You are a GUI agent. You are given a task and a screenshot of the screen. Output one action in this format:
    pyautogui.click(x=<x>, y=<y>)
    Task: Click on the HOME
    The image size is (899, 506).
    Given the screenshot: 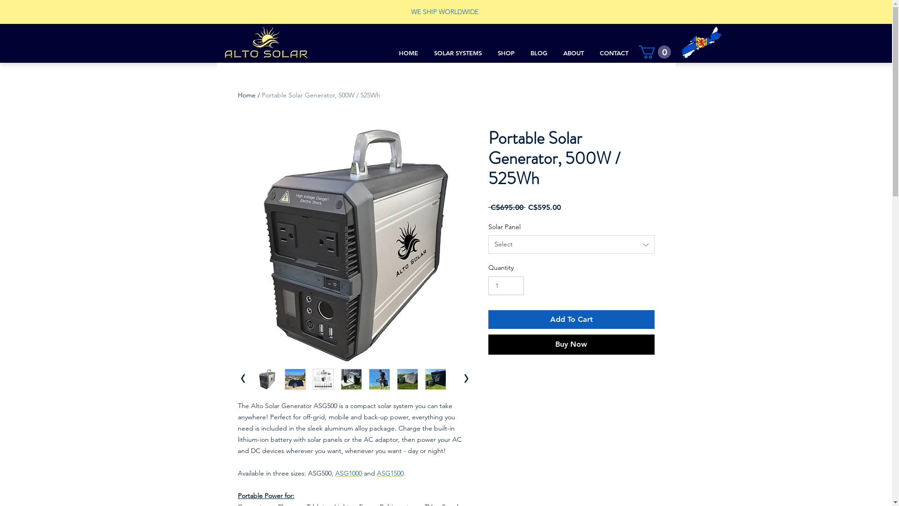 What is the action you would take?
    pyautogui.click(x=408, y=53)
    